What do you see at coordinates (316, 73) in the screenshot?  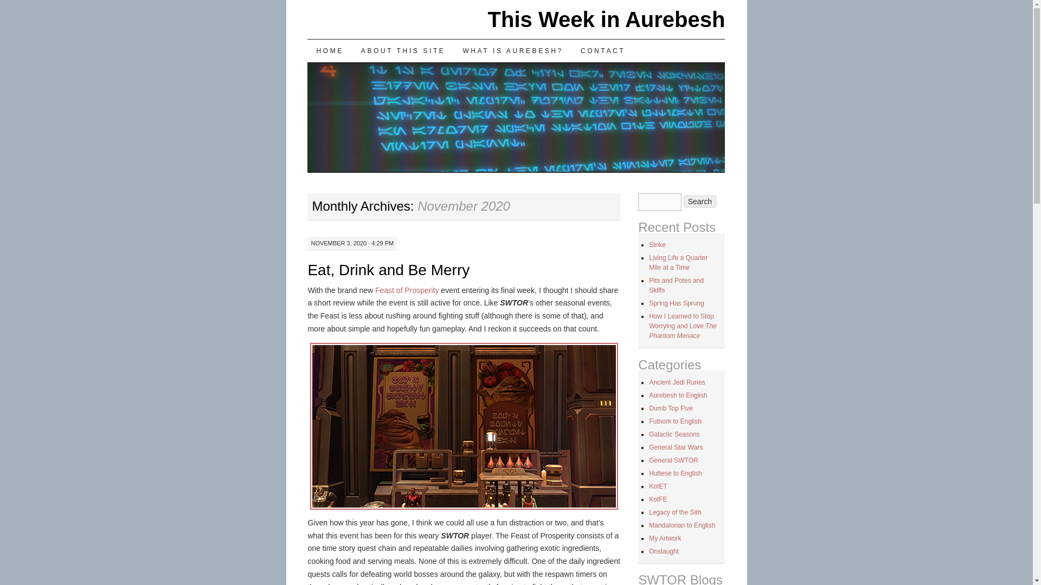 I see `Skip to content` at bounding box center [316, 73].